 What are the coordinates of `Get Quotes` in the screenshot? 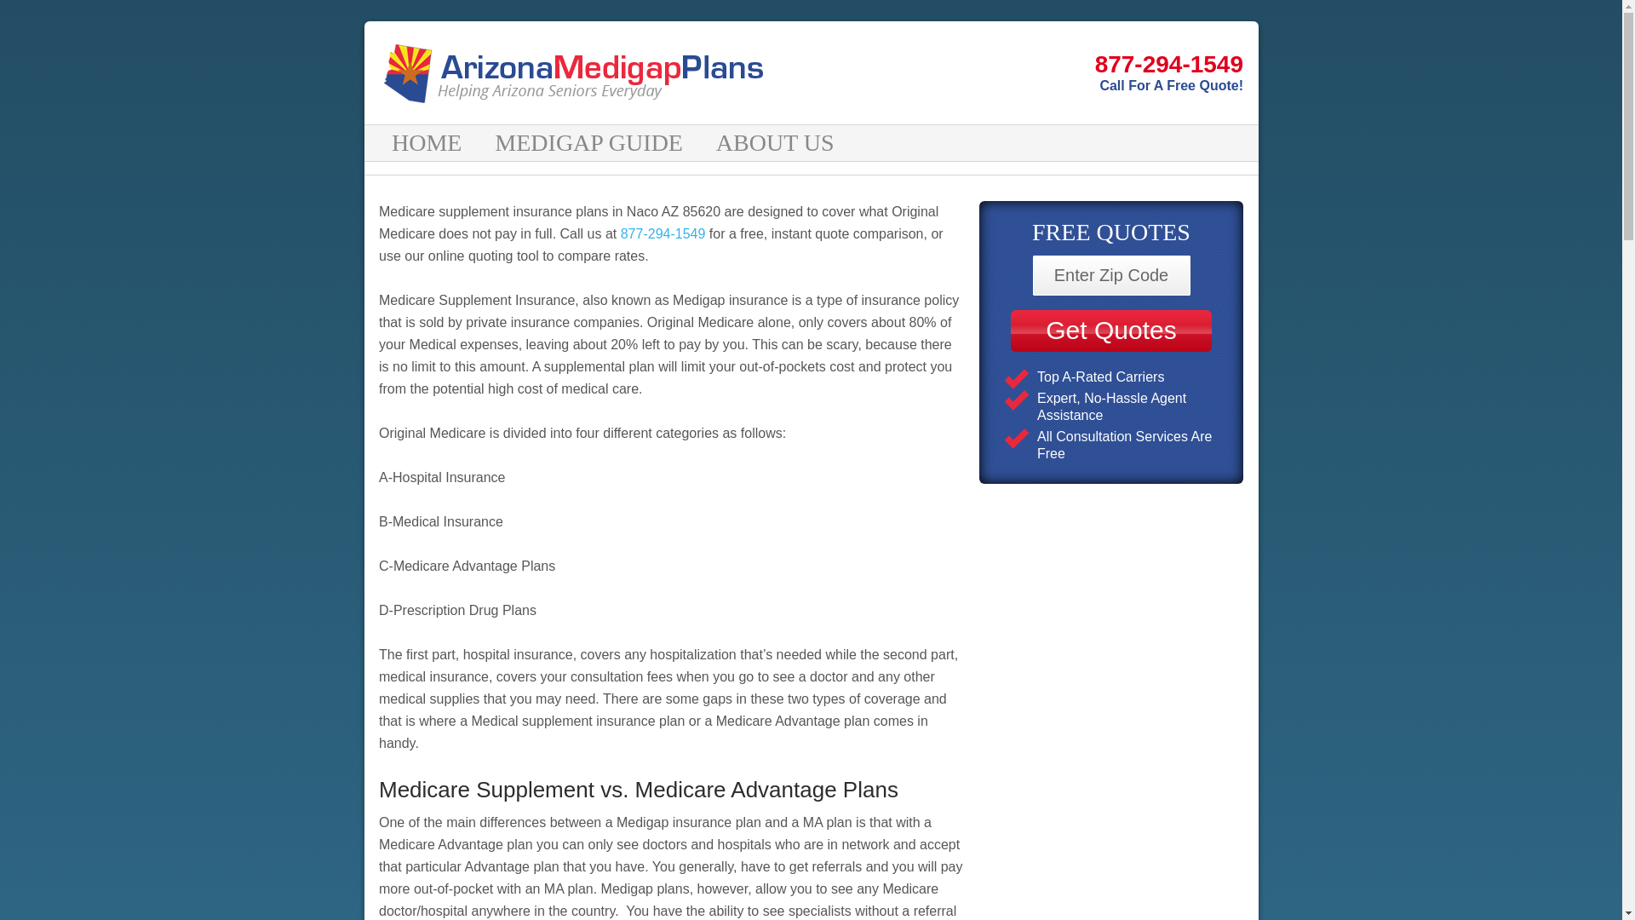 It's located at (1110, 331).